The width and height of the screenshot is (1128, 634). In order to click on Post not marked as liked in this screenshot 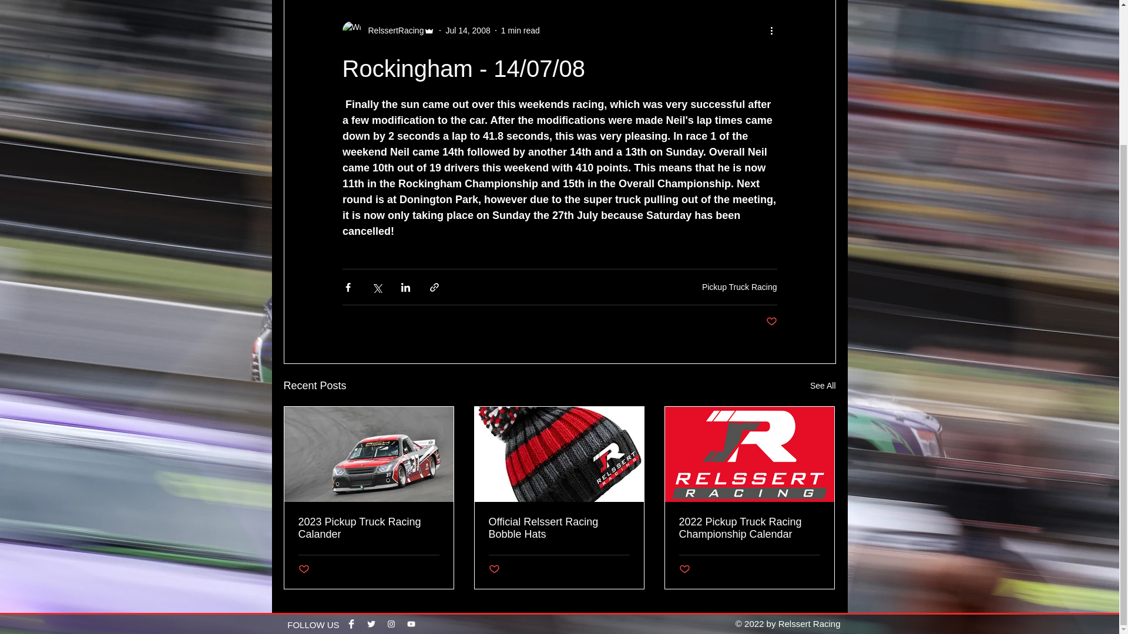, I will do `click(684, 569)`.